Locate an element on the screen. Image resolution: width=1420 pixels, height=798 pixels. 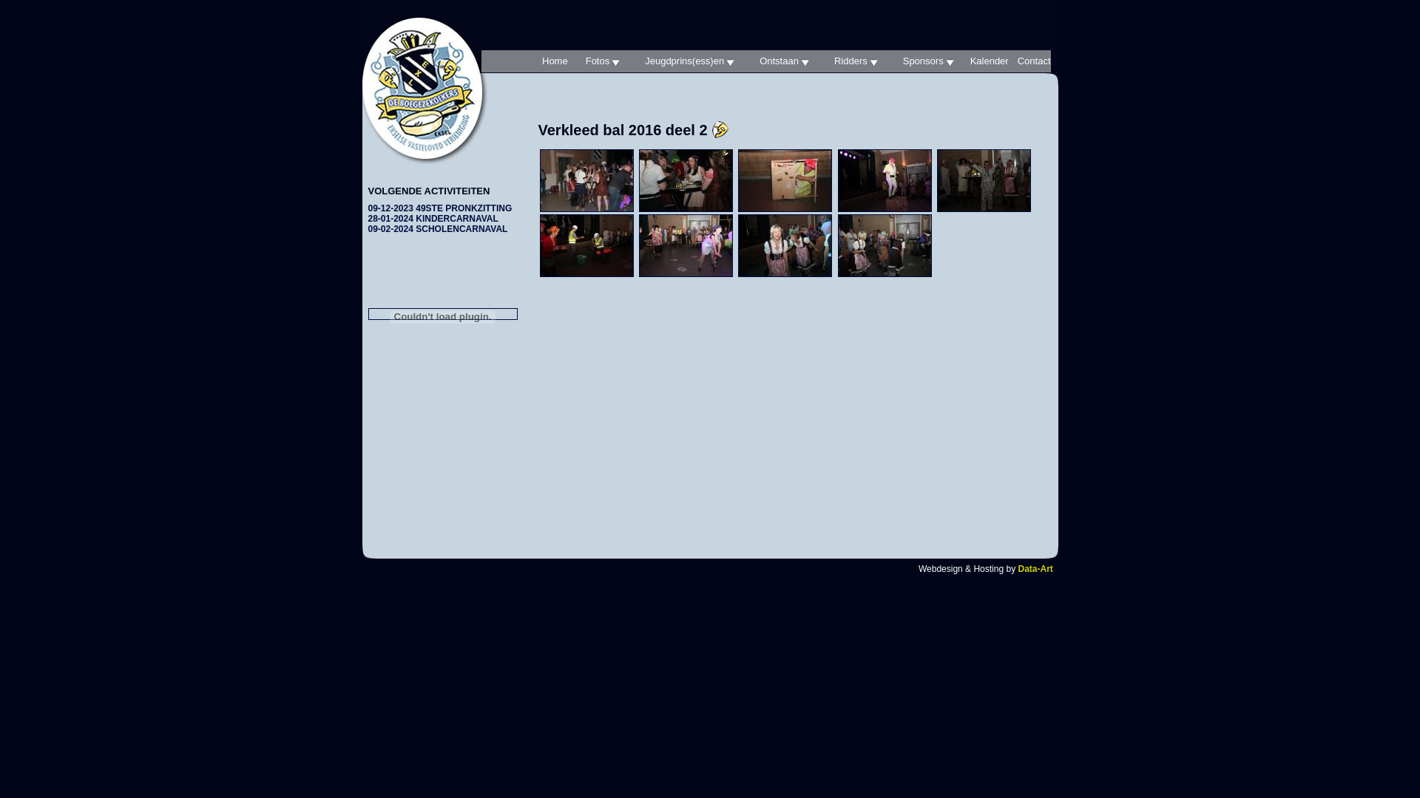
Contact is located at coordinates (1029, 61).